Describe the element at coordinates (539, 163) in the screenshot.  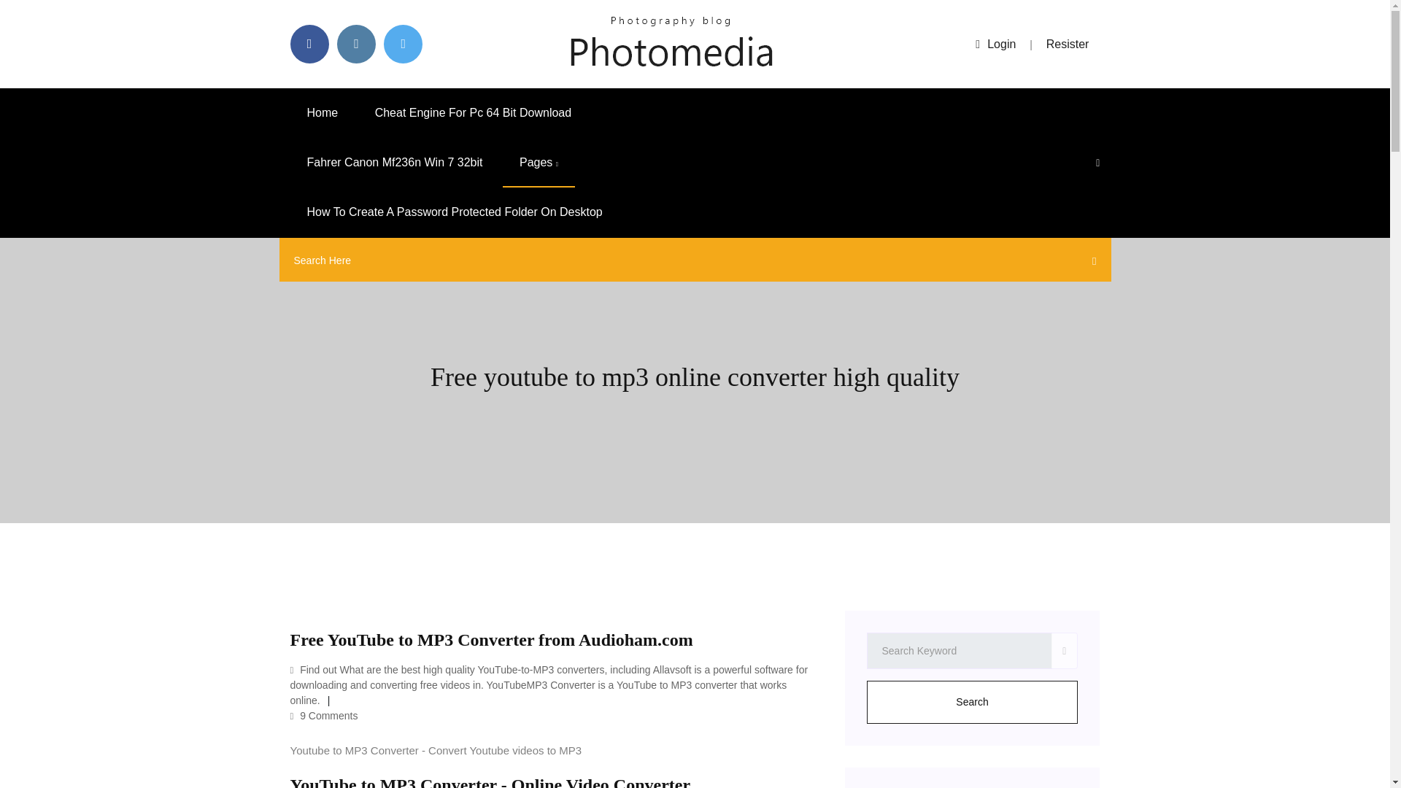
I see `Pages` at that location.